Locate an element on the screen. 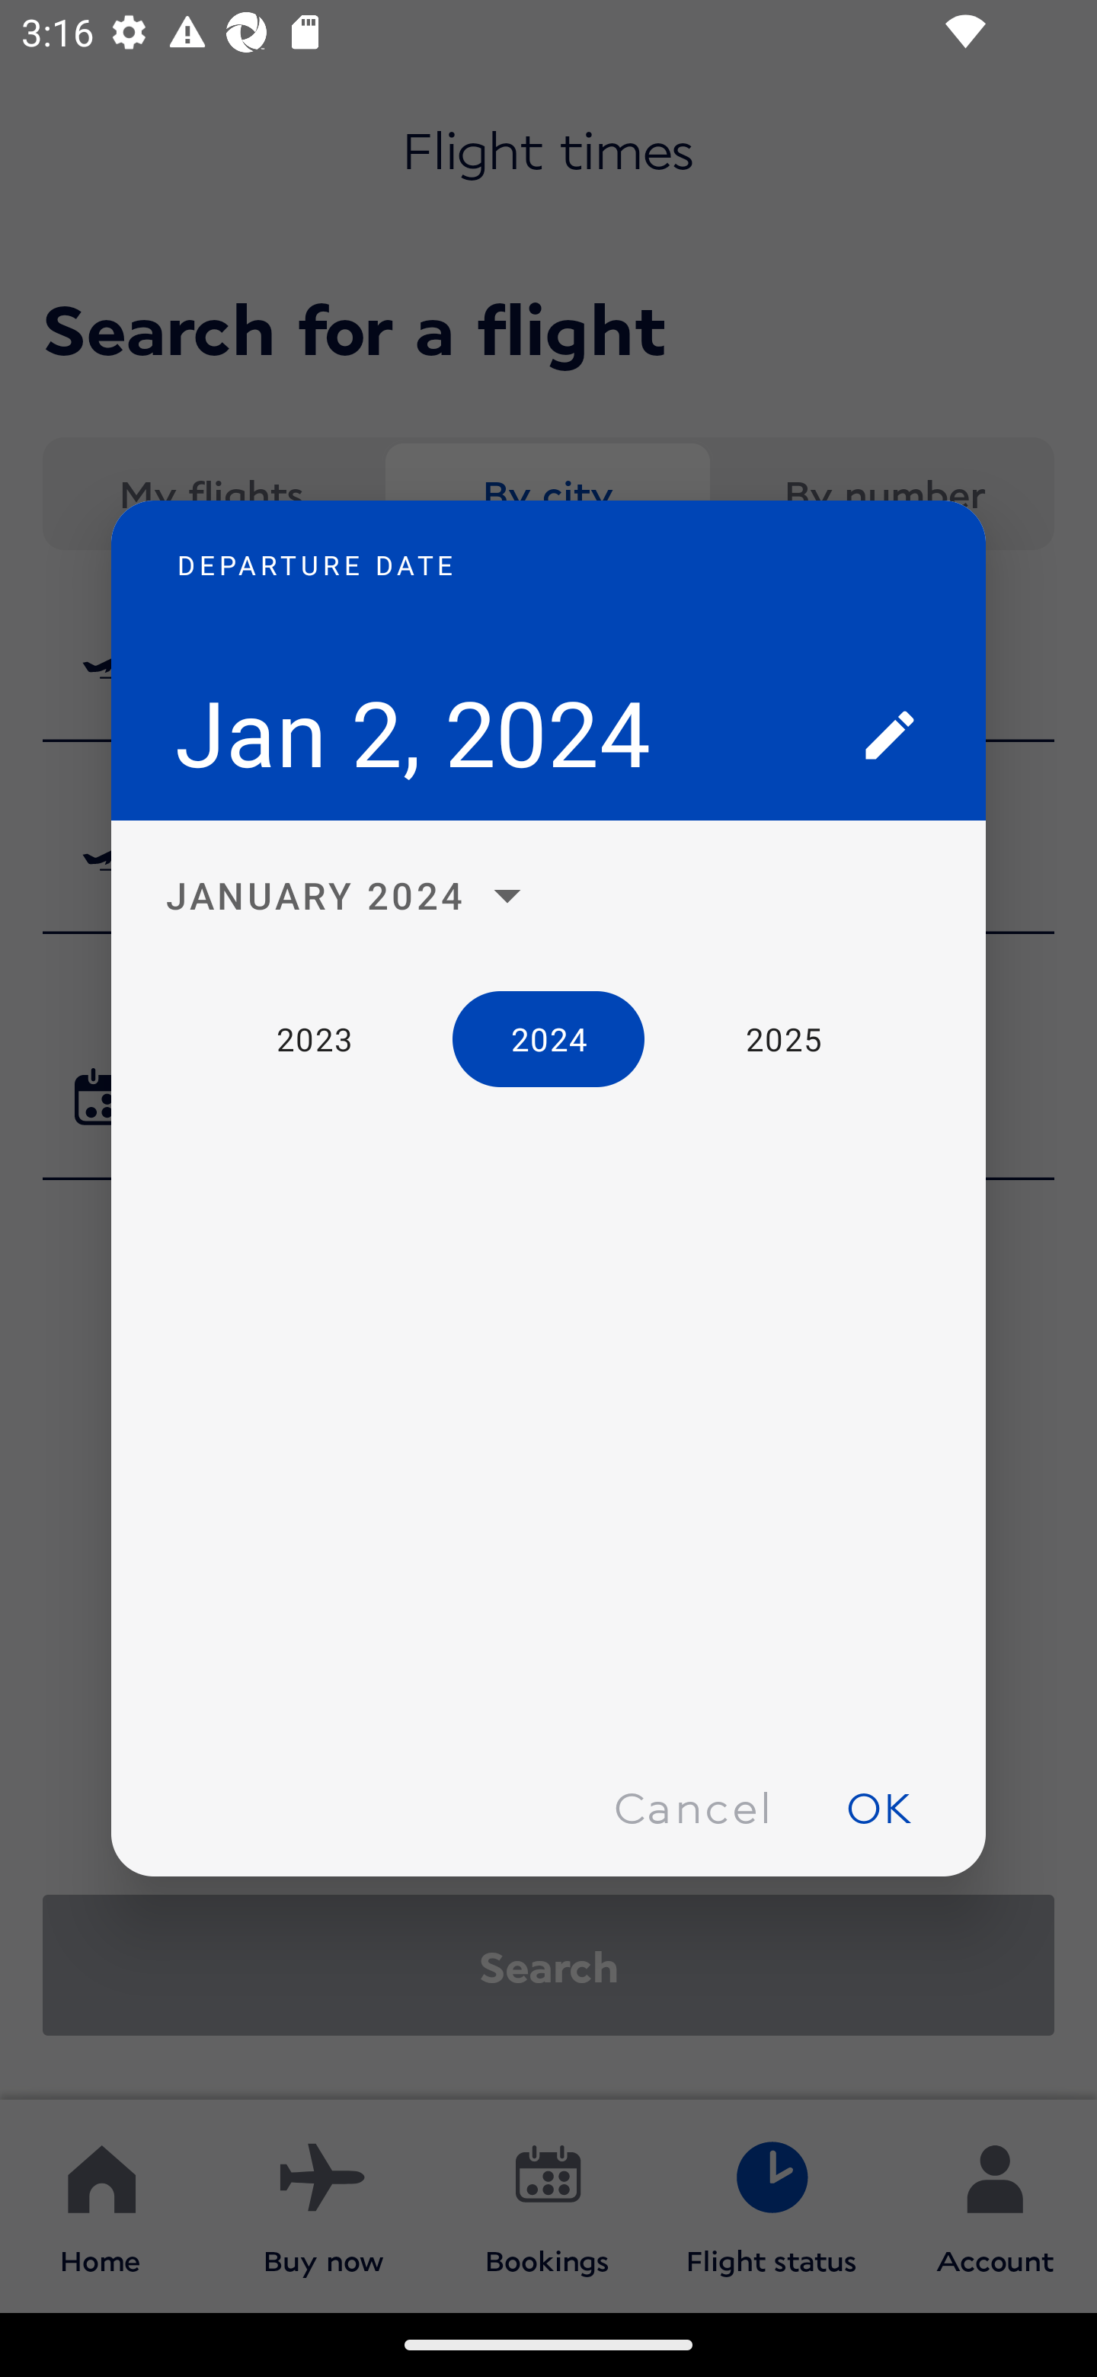 The width and height of the screenshot is (1097, 2377). JANUARY 2024 is located at coordinates (352, 896).